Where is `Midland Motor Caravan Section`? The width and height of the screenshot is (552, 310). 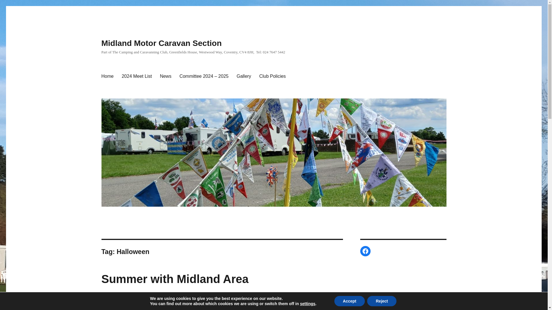
Midland Motor Caravan Section is located at coordinates (161, 43).